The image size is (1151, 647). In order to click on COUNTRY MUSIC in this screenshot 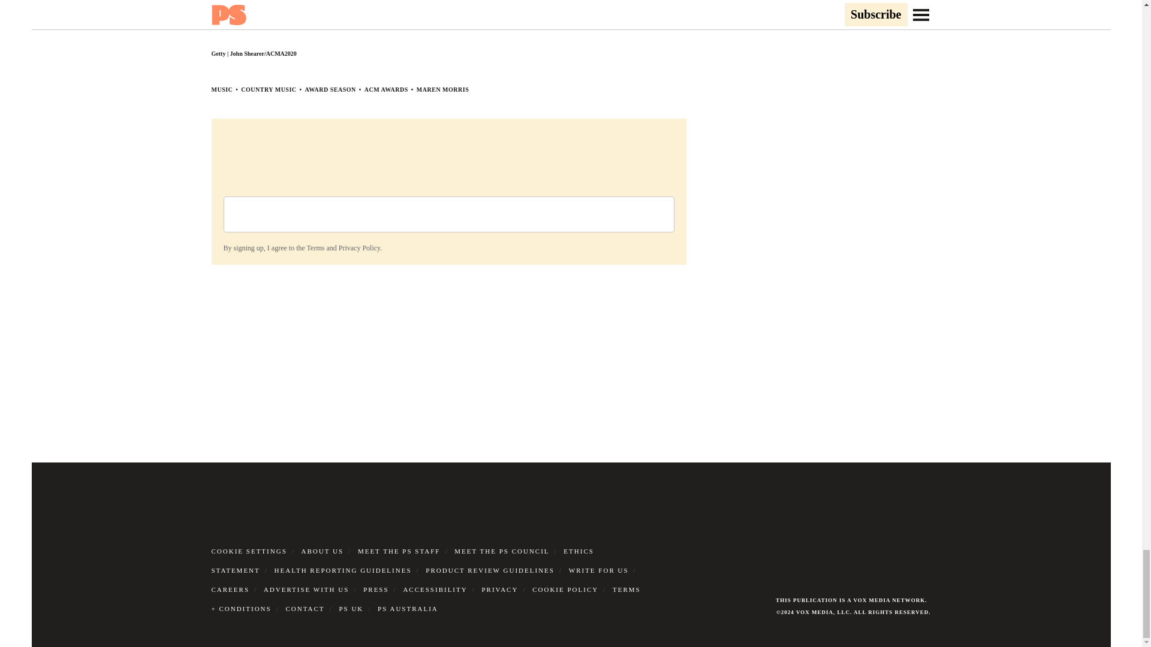, I will do `click(268, 89)`.